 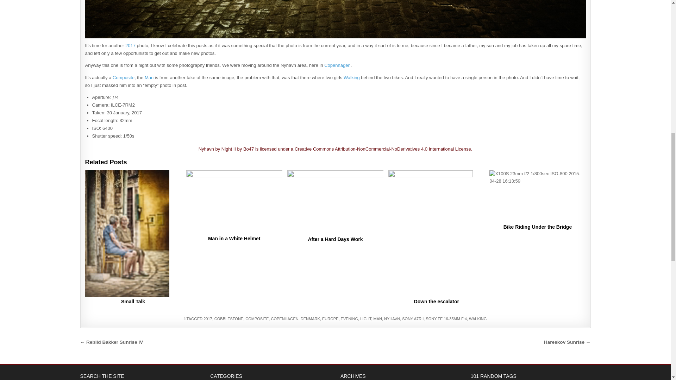 I want to click on Composite, so click(x=124, y=77).